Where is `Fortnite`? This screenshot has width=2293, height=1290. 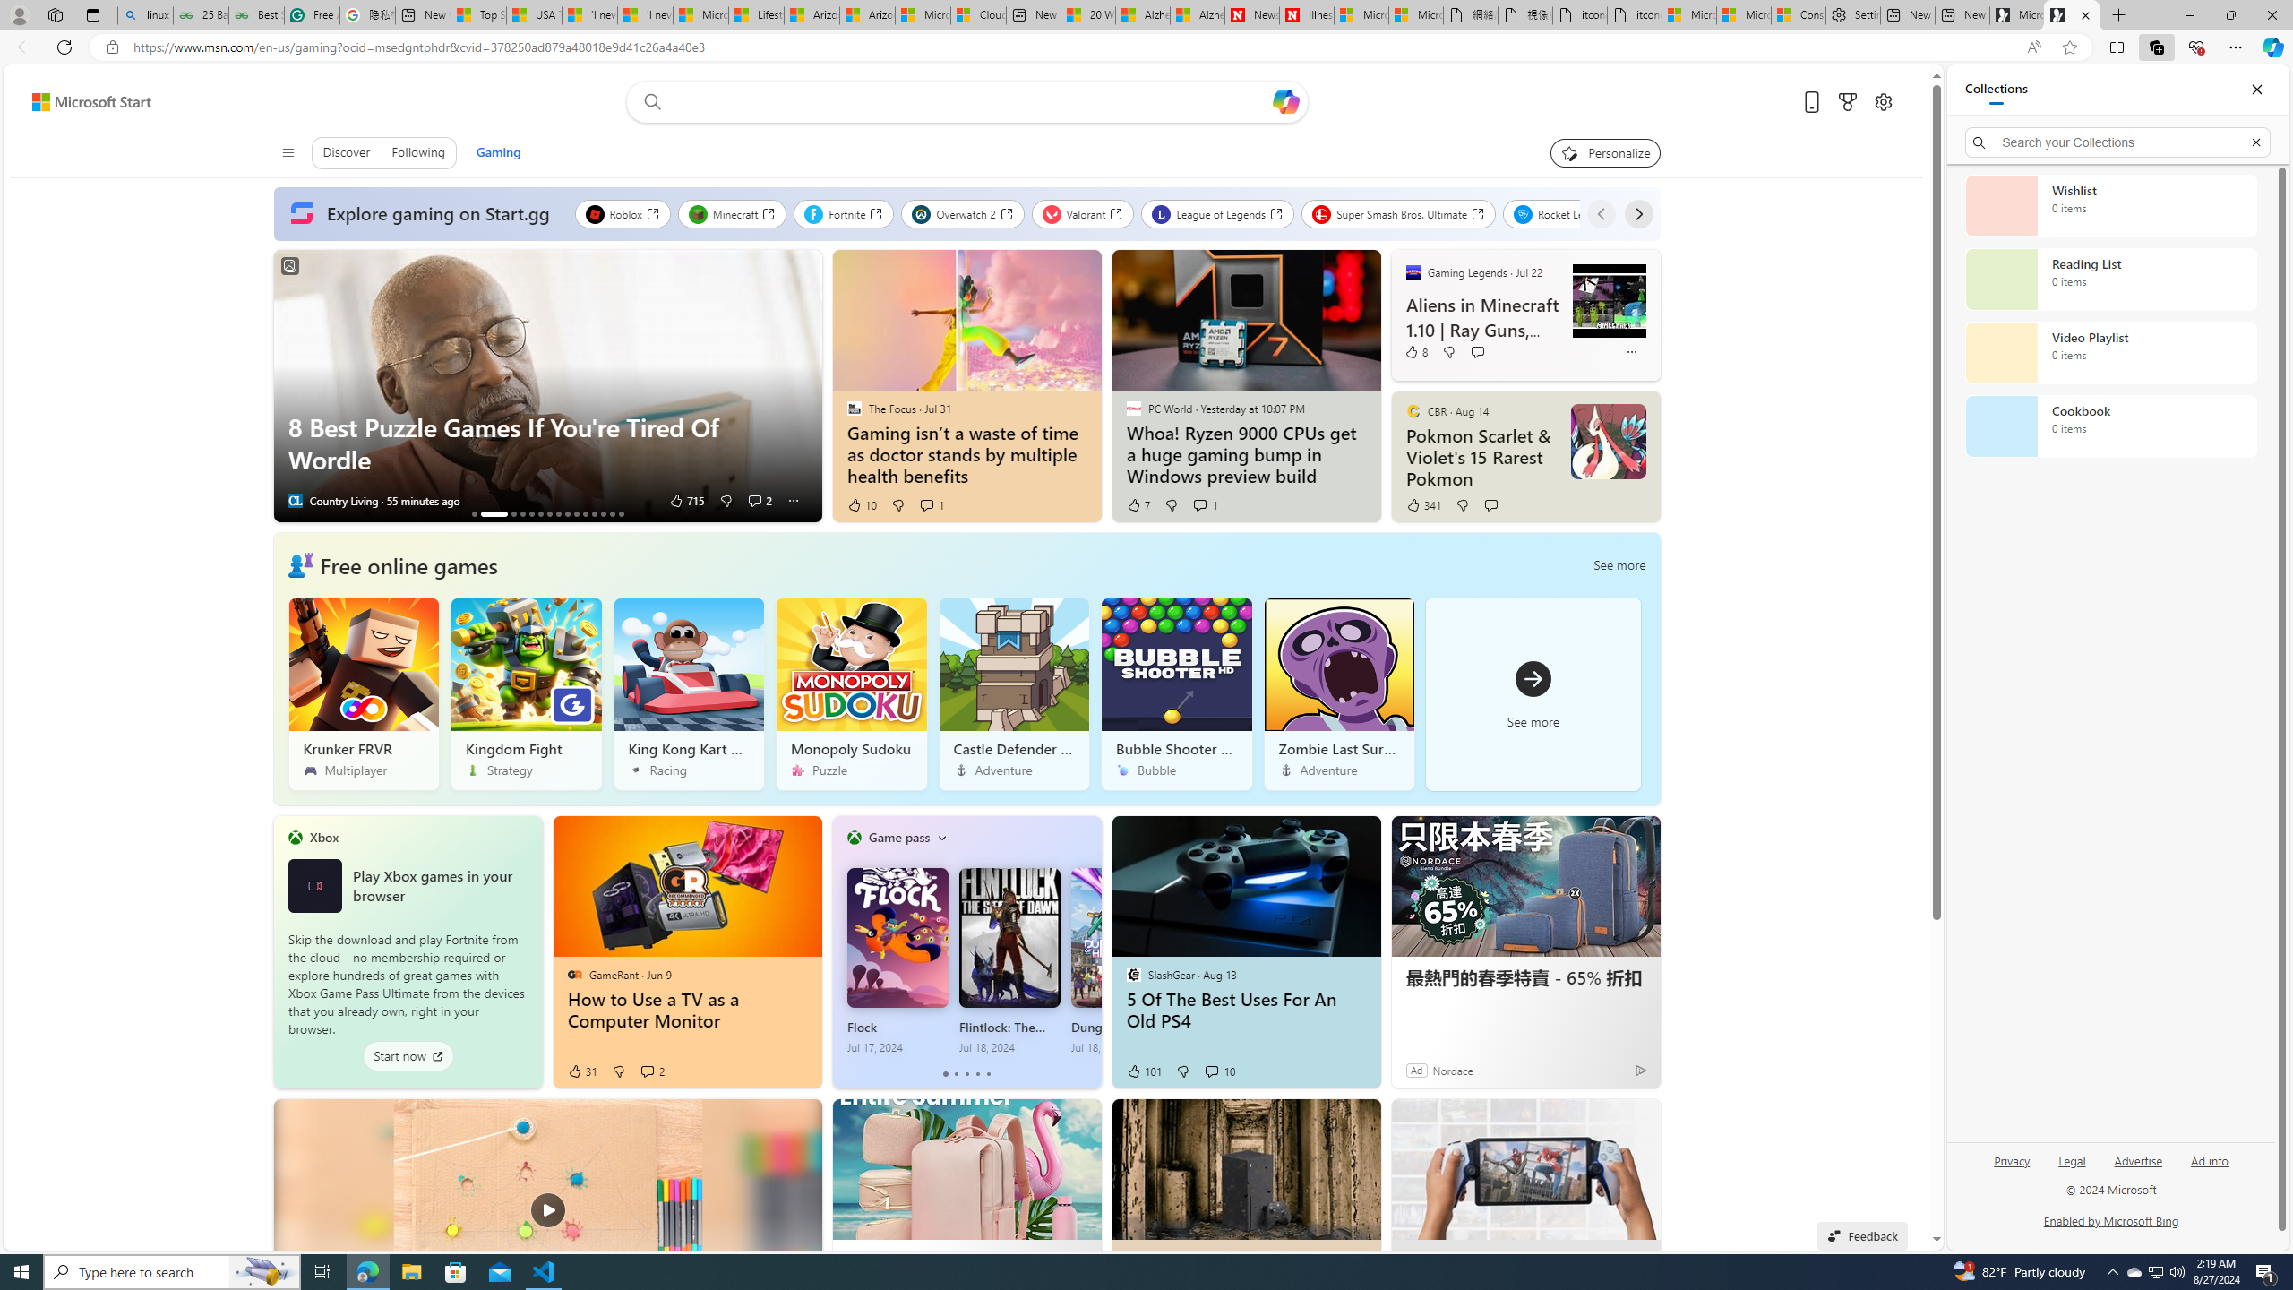
Fortnite is located at coordinates (844, 213).